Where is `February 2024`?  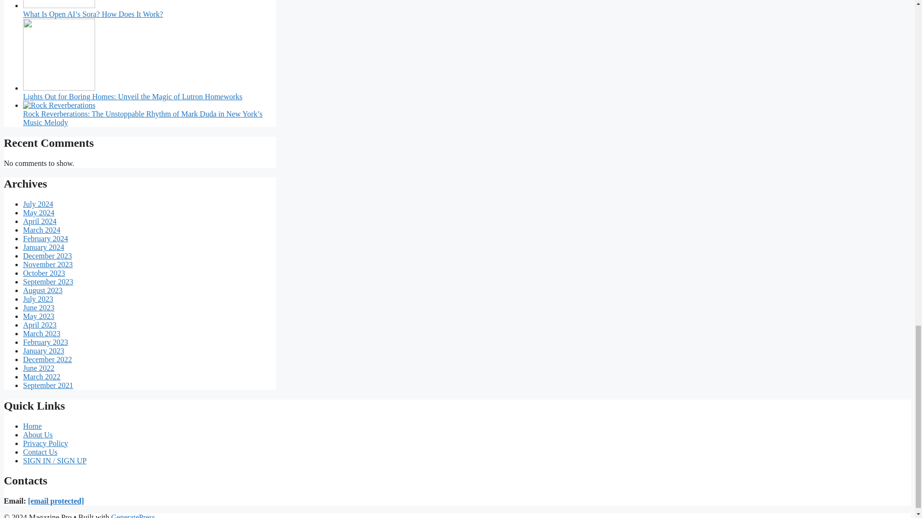
February 2024 is located at coordinates (46, 239).